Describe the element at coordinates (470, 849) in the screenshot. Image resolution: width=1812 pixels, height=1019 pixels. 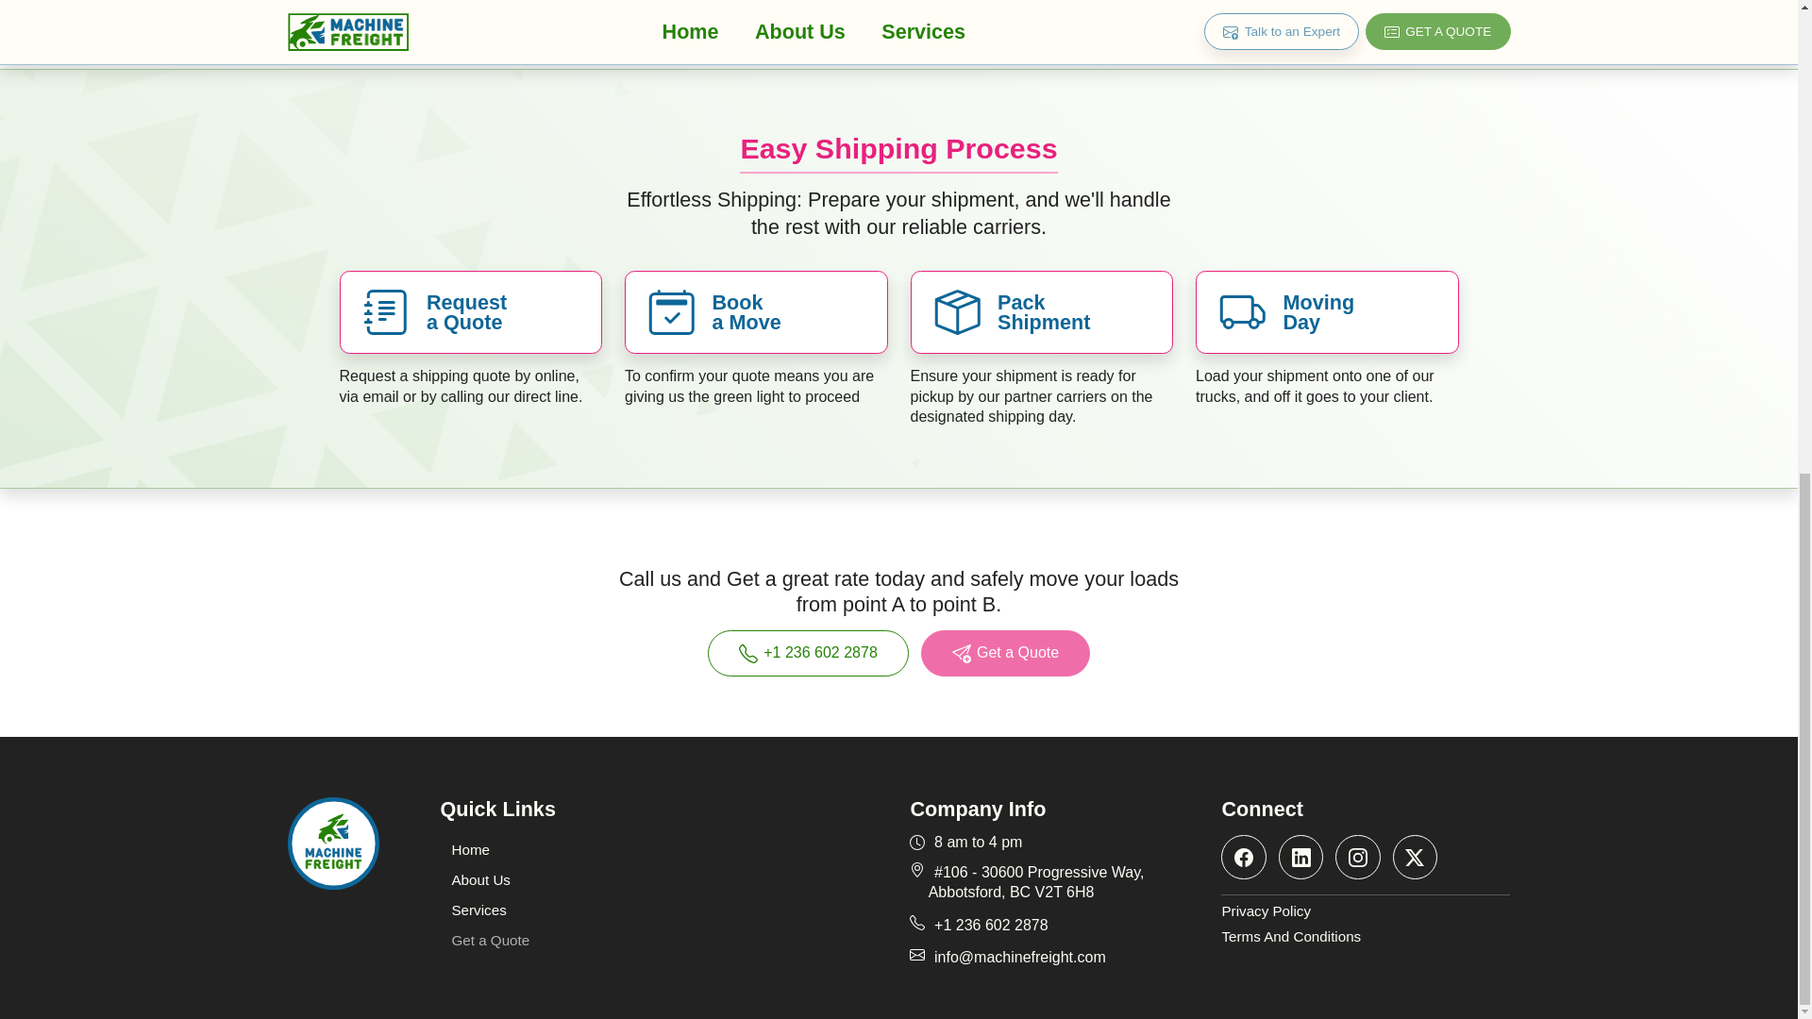
I see `Home` at that location.